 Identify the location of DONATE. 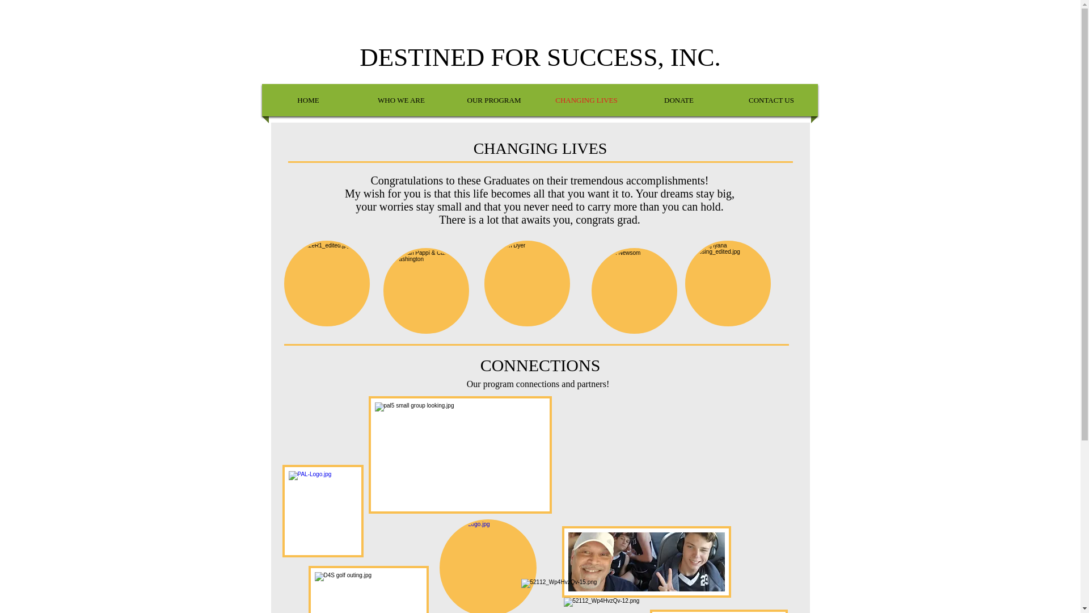
(678, 100).